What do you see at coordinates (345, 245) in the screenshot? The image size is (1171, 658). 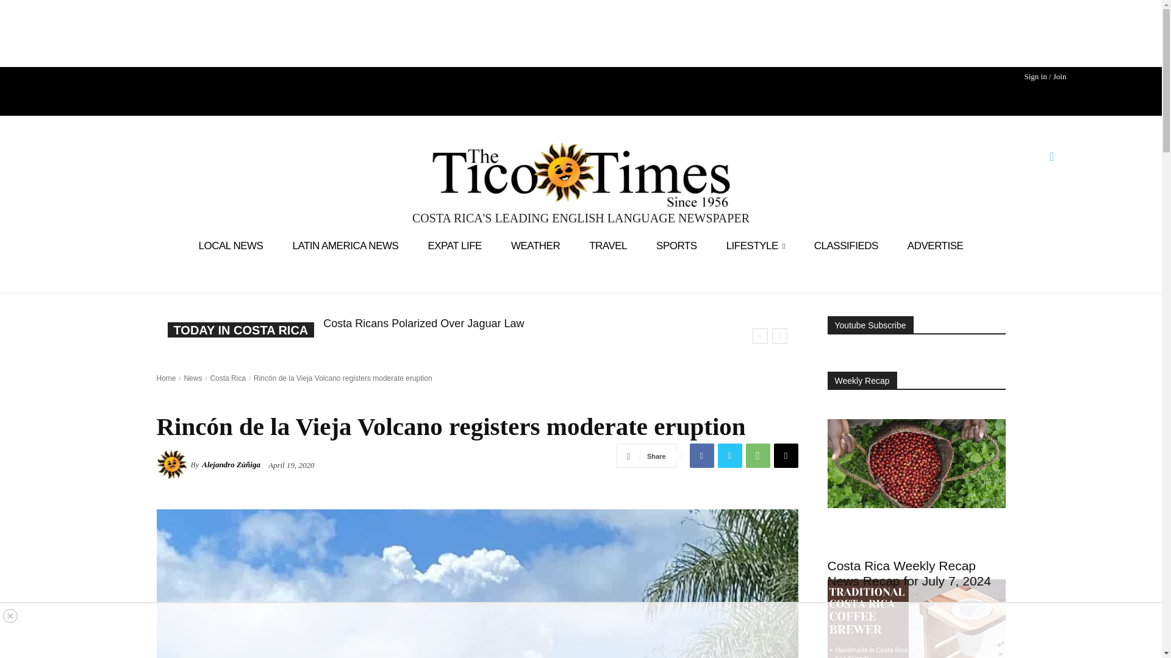 I see `LATIN AMERICA NEWS` at bounding box center [345, 245].